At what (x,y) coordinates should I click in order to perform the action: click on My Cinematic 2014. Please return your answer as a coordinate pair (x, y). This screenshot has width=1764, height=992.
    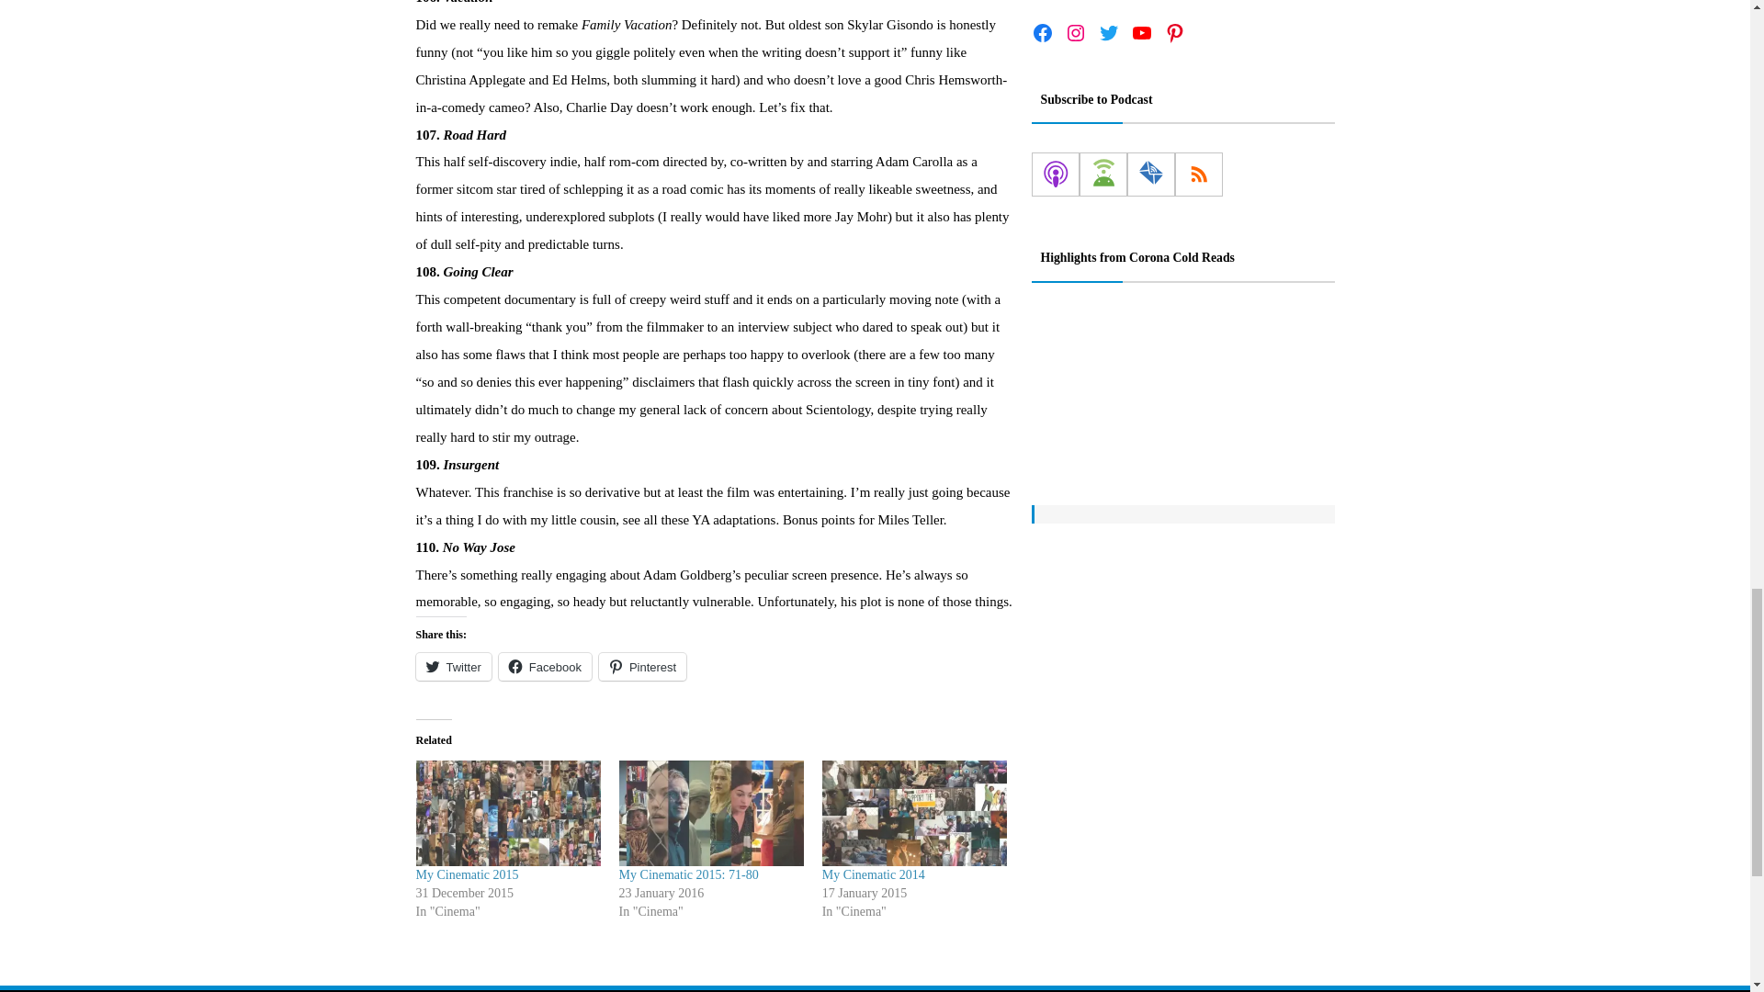
    Looking at the image, I should click on (873, 874).